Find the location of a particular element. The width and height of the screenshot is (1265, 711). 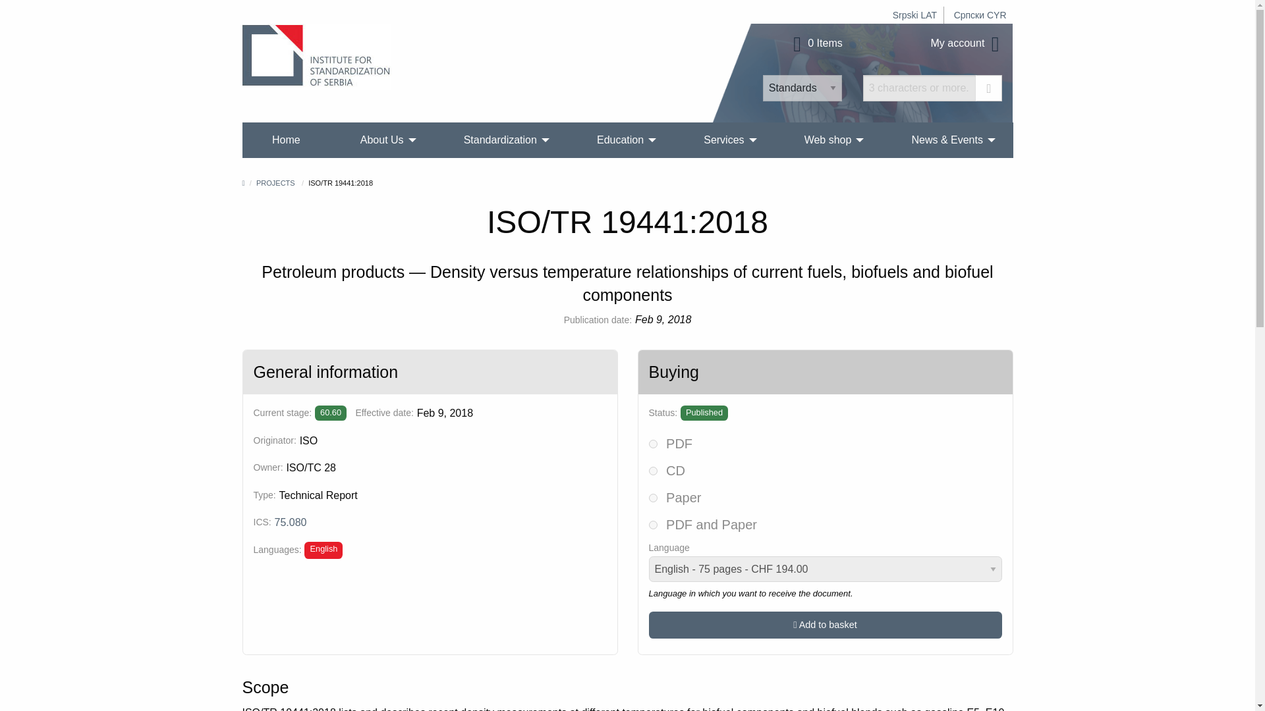

1268 is located at coordinates (652, 498).